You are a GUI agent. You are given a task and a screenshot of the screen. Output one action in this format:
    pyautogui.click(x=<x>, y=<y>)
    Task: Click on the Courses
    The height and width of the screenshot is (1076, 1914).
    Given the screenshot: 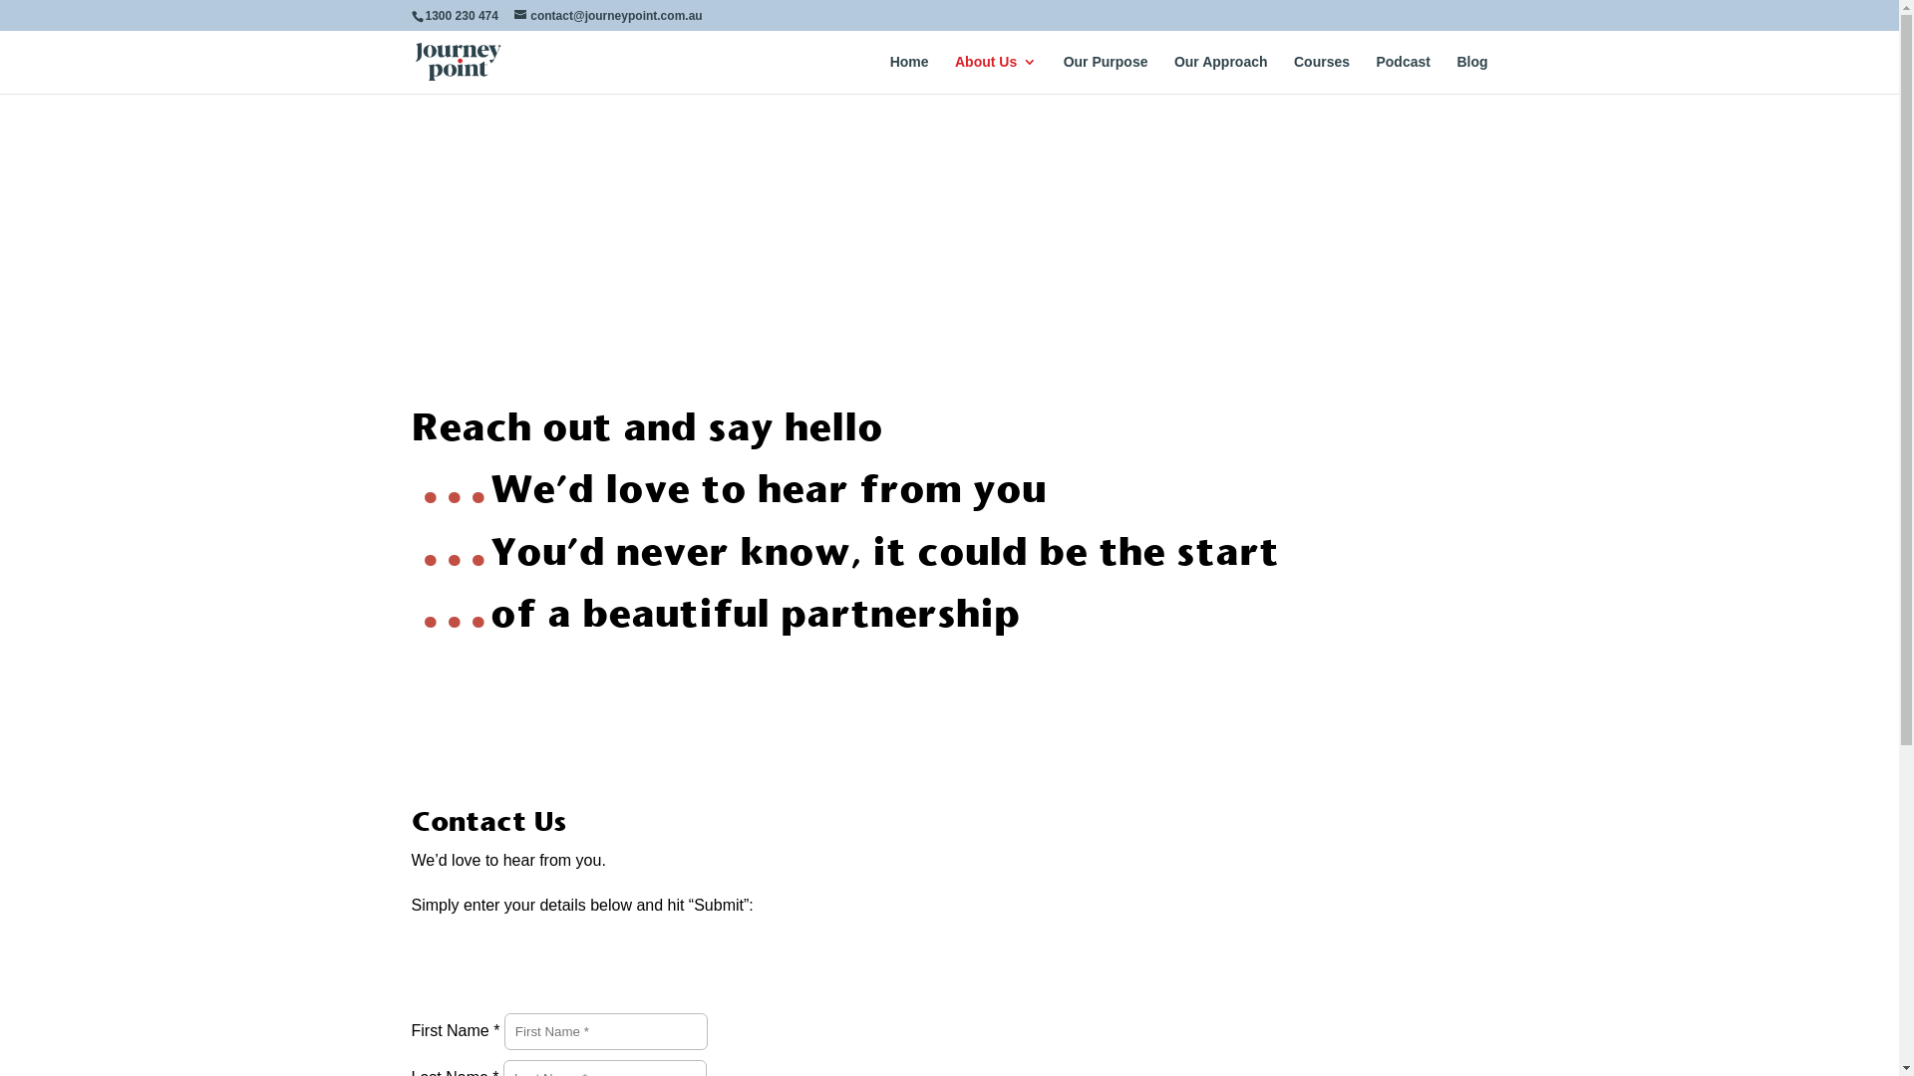 What is the action you would take?
    pyautogui.click(x=1322, y=74)
    